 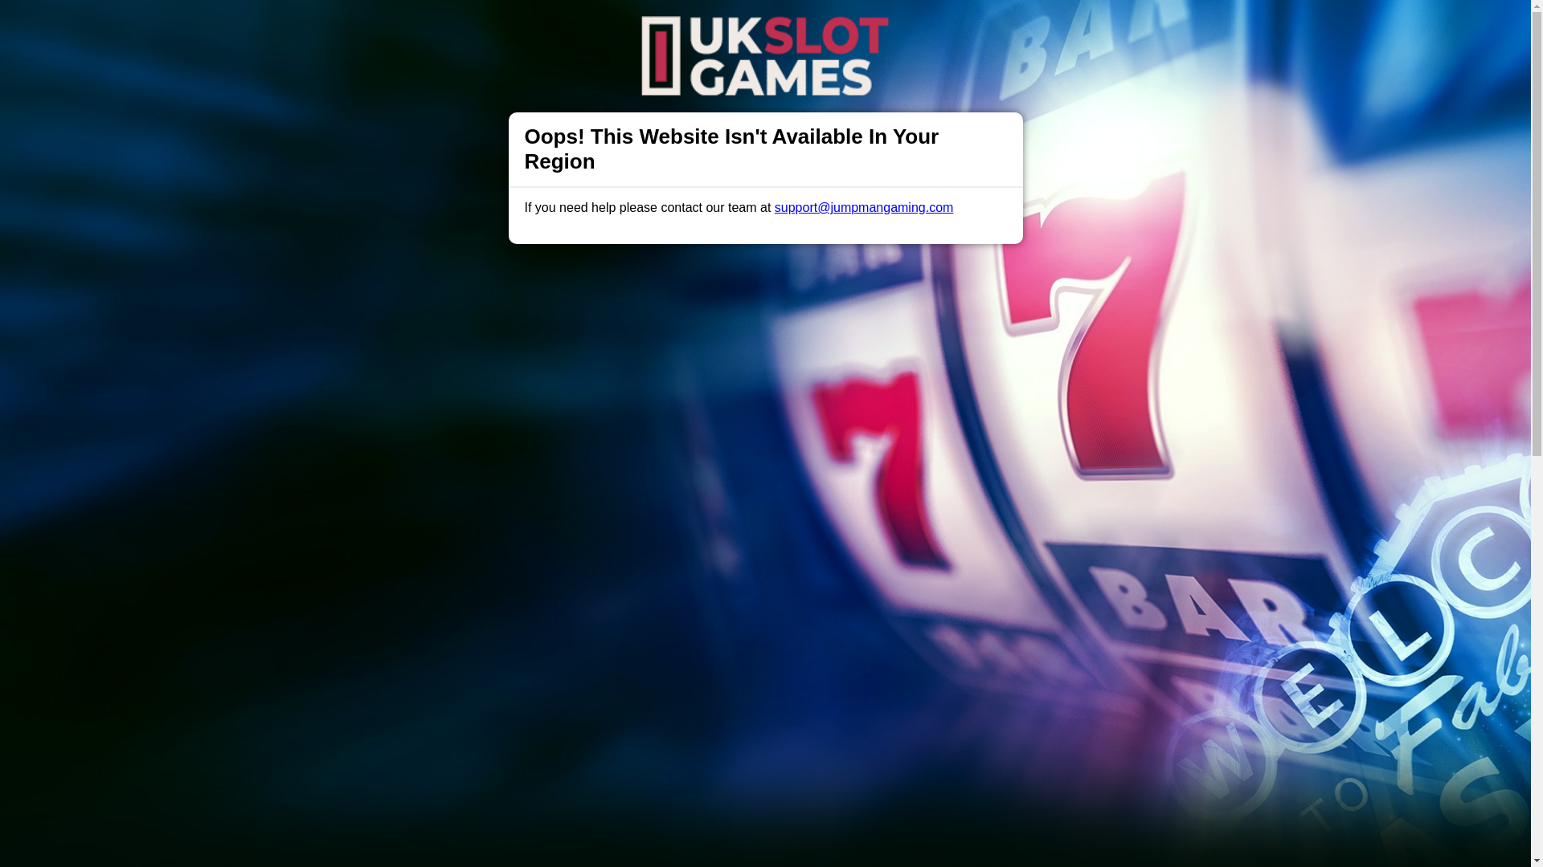 I want to click on online casino, so click(x=705, y=511).